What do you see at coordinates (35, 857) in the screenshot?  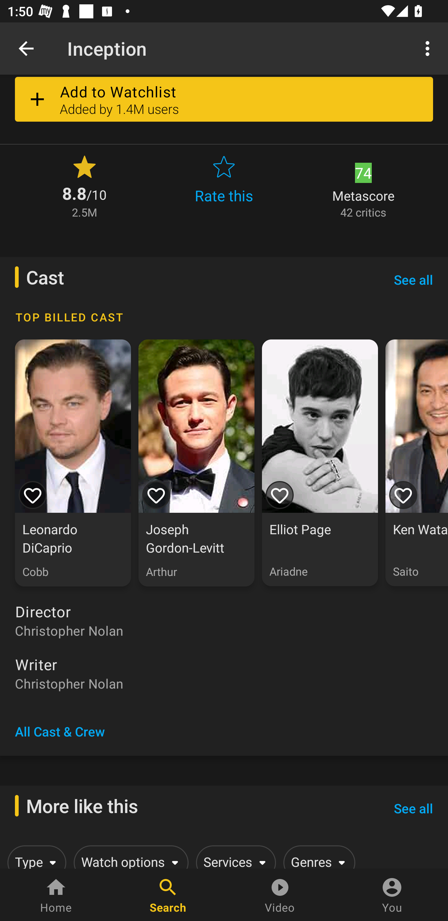 I see `Type` at bounding box center [35, 857].